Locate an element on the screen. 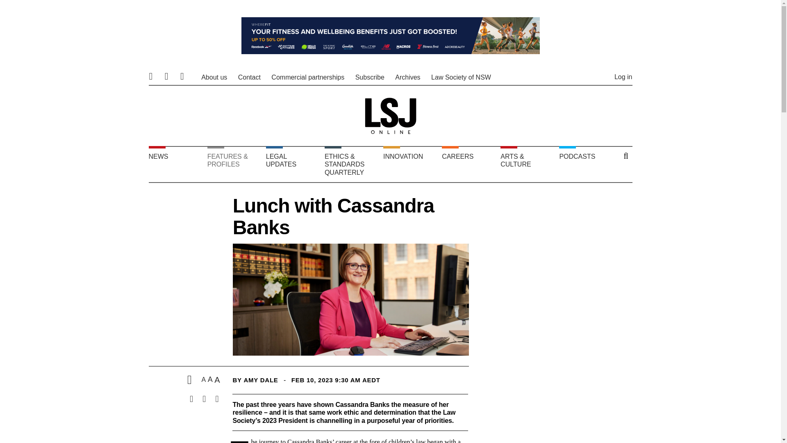 The image size is (787, 443). PODCASTS is located at coordinates (586, 164).